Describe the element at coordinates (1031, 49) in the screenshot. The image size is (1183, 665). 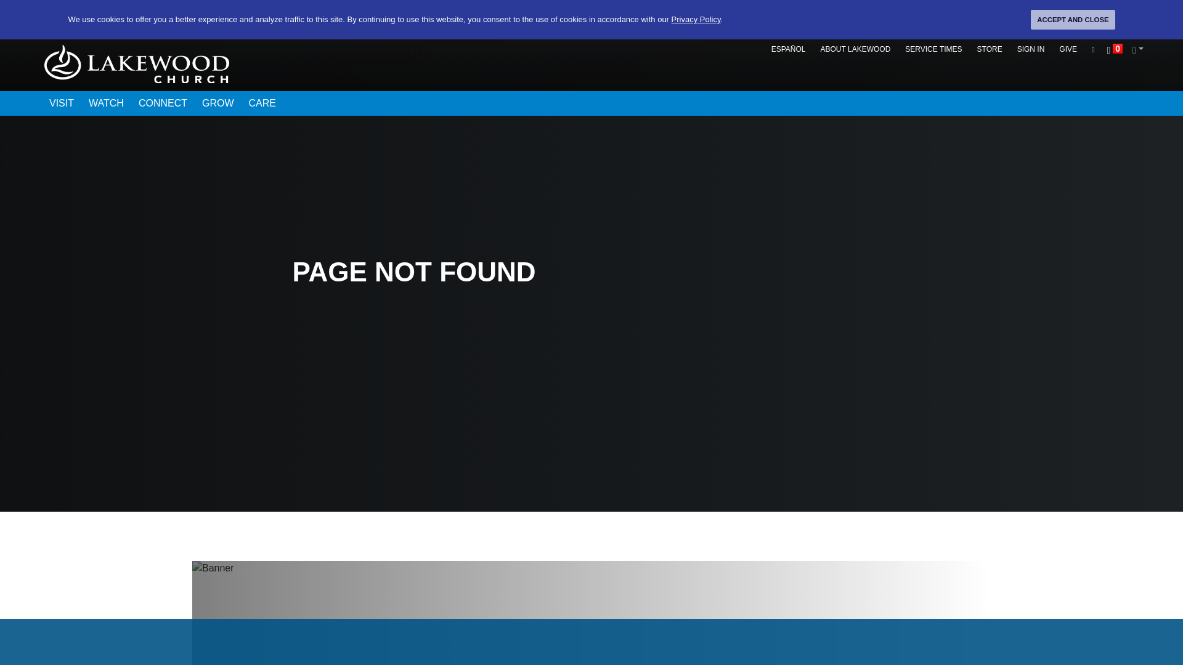
I see `SIGN IN` at that location.